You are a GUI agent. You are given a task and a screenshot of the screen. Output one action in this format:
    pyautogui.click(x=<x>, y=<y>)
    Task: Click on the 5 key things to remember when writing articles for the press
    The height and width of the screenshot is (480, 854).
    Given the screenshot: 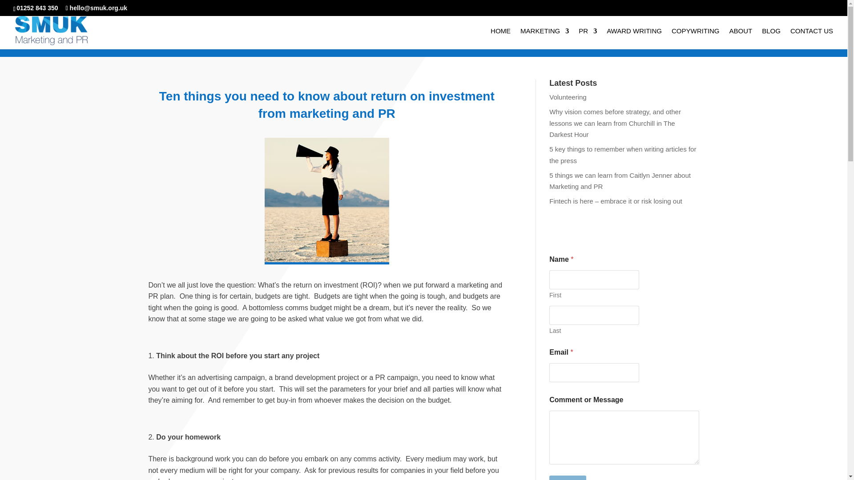 What is the action you would take?
    pyautogui.click(x=622, y=155)
    